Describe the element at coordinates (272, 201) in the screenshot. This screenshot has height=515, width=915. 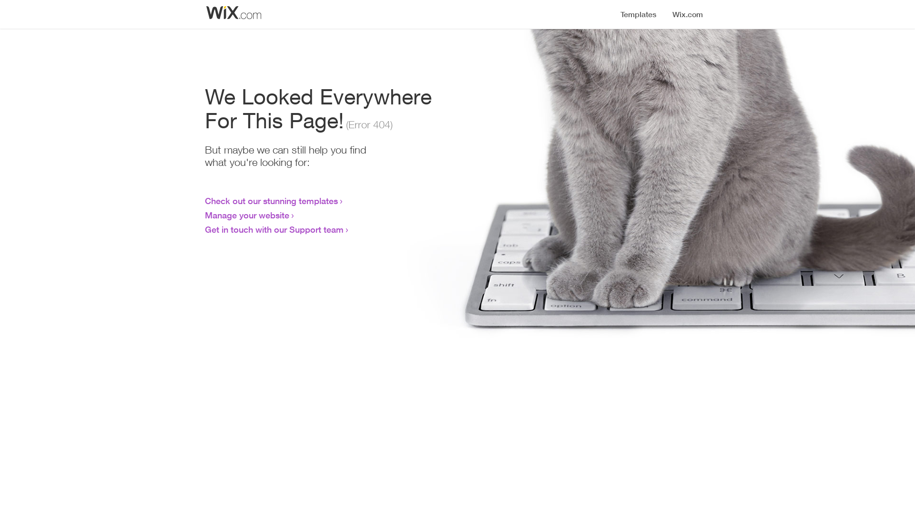
I see `Check out our stunning templates` at that location.